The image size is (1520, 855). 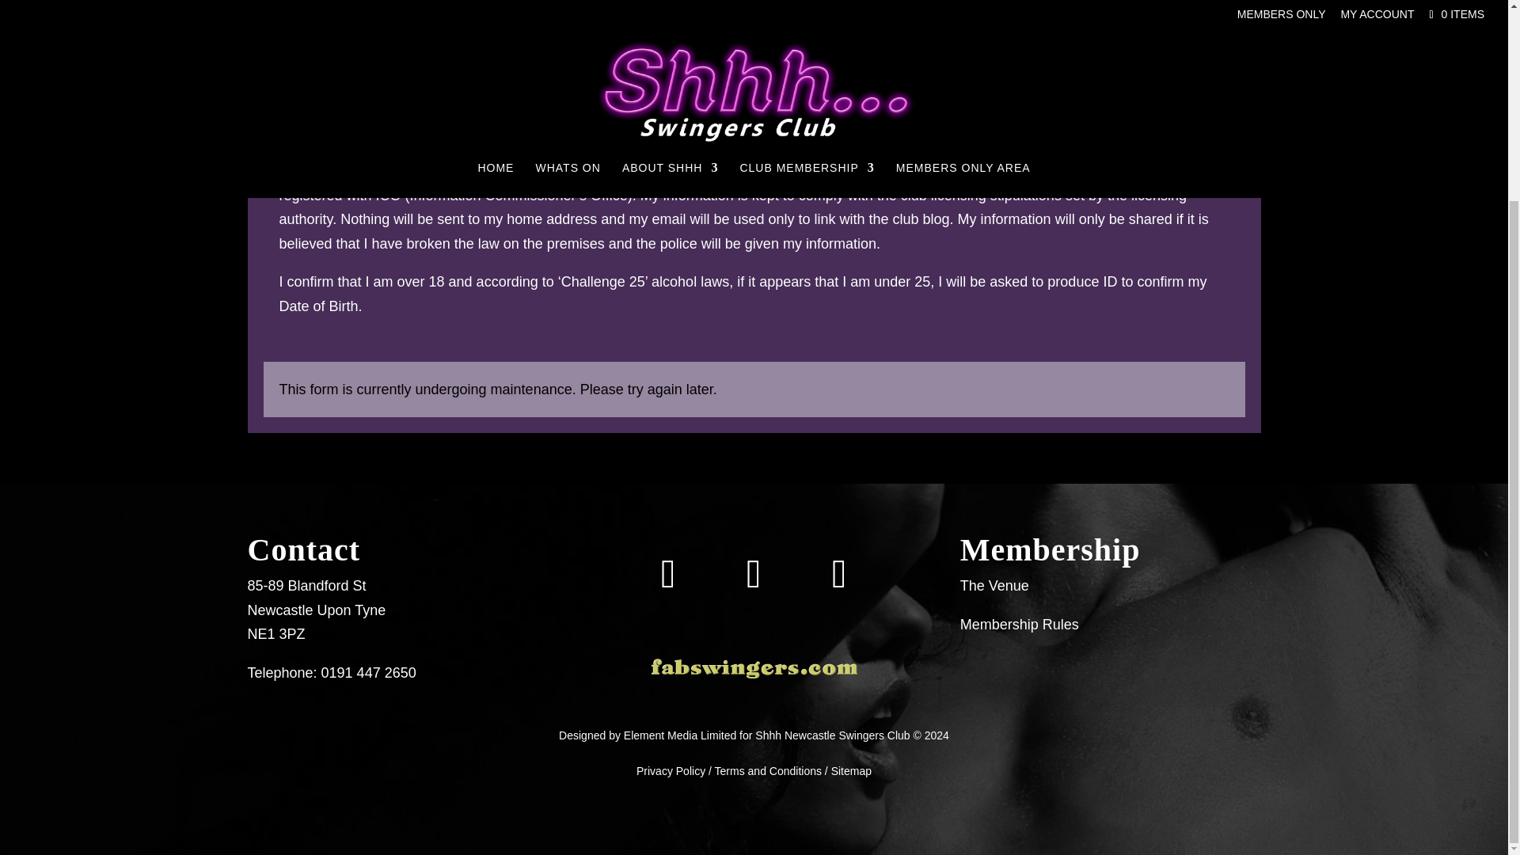 What do you see at coordinates (671, 770) in the screenshot?
I see `Privacy Policy` at bounding box center [671, 770].